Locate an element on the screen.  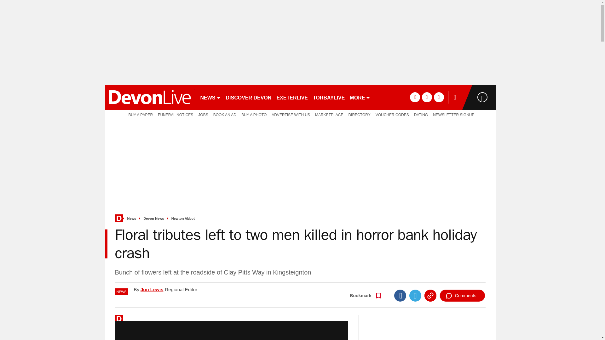
twitter is located at coordinates (427, 97).